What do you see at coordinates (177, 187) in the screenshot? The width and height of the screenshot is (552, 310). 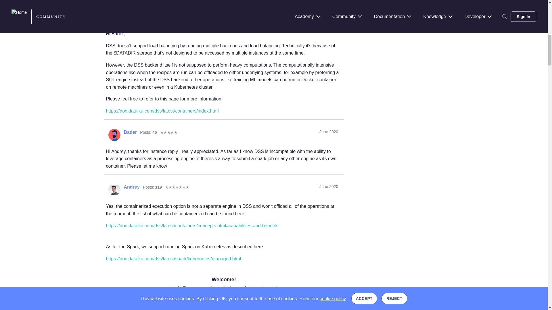 I see `Level 7` at bounding box center [177, 187].